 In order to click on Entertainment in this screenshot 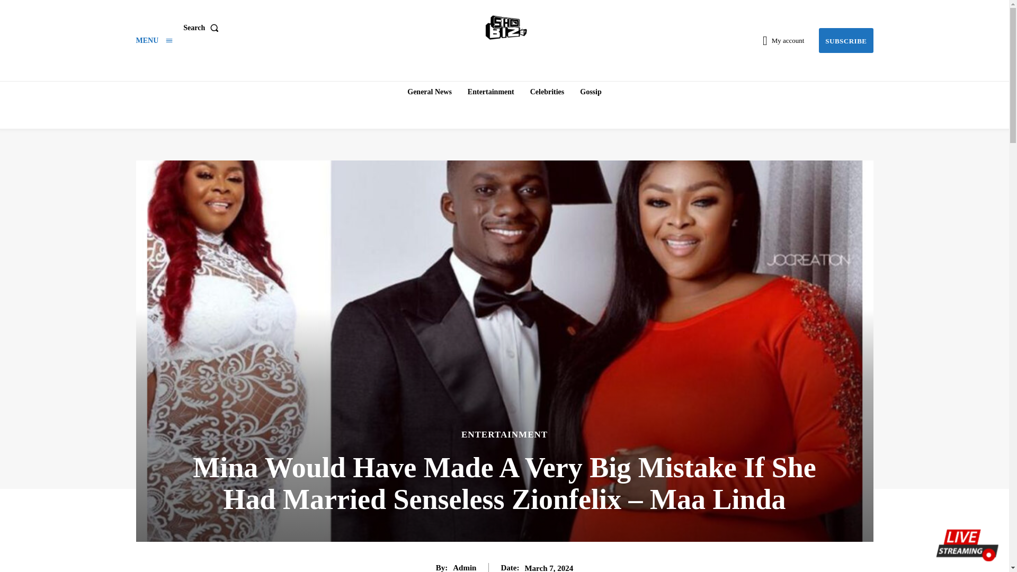, I will do `click(491, 92)`.